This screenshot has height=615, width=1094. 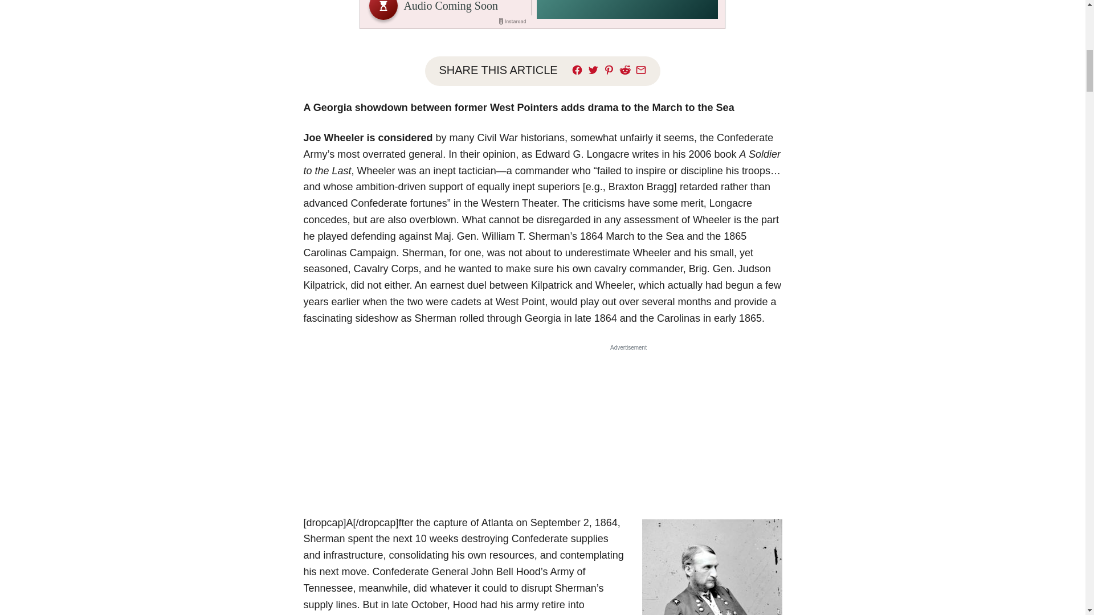 What do you see at coordinates (628, 425) in the screenshot?
I see `3rd party ad content` at bounding box center [628, 425].